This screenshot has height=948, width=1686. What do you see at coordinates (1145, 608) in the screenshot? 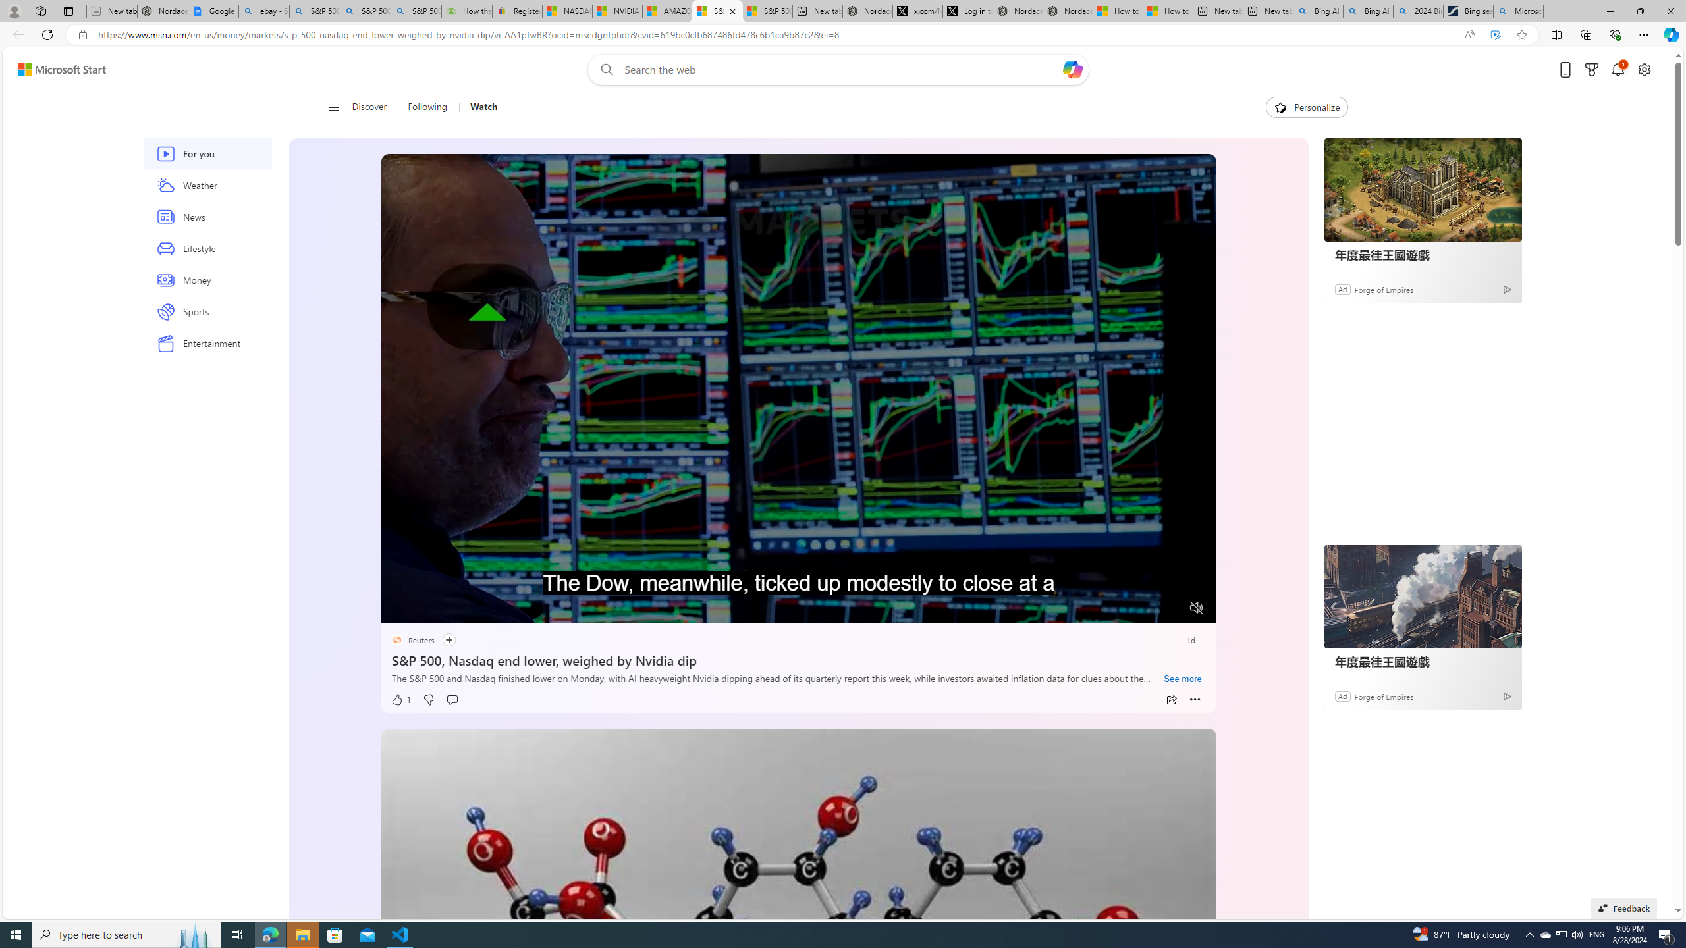
I see `Captions` at bounding box center [1145, 608].